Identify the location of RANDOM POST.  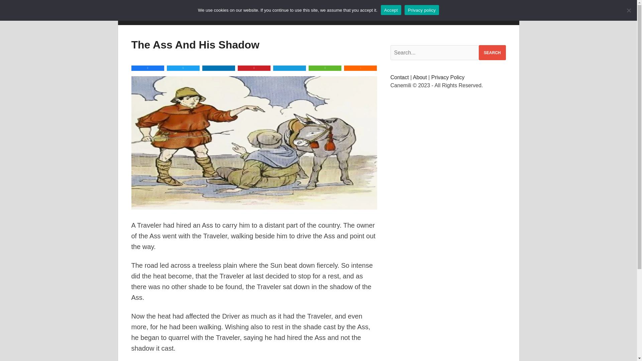
(395, 17).